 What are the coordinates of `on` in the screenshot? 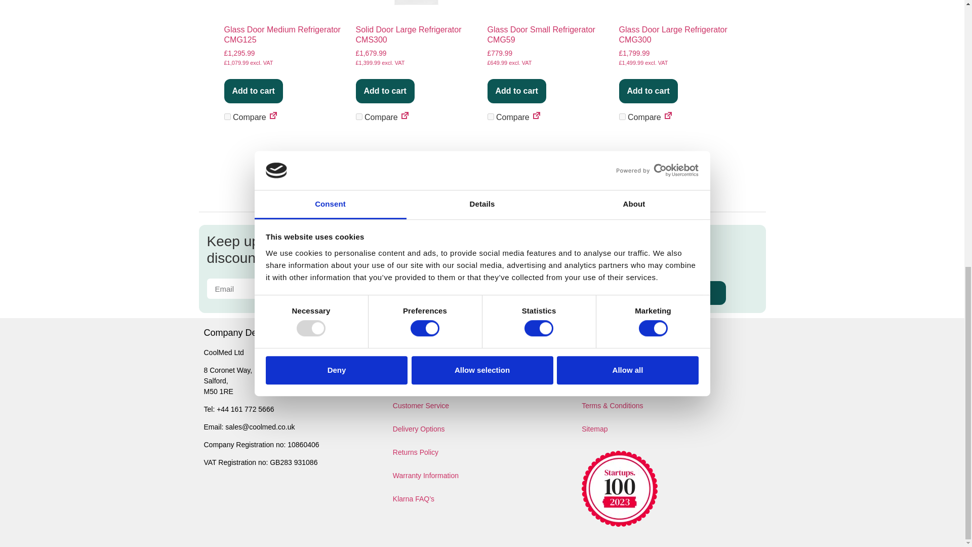 It's located at (622, 116).